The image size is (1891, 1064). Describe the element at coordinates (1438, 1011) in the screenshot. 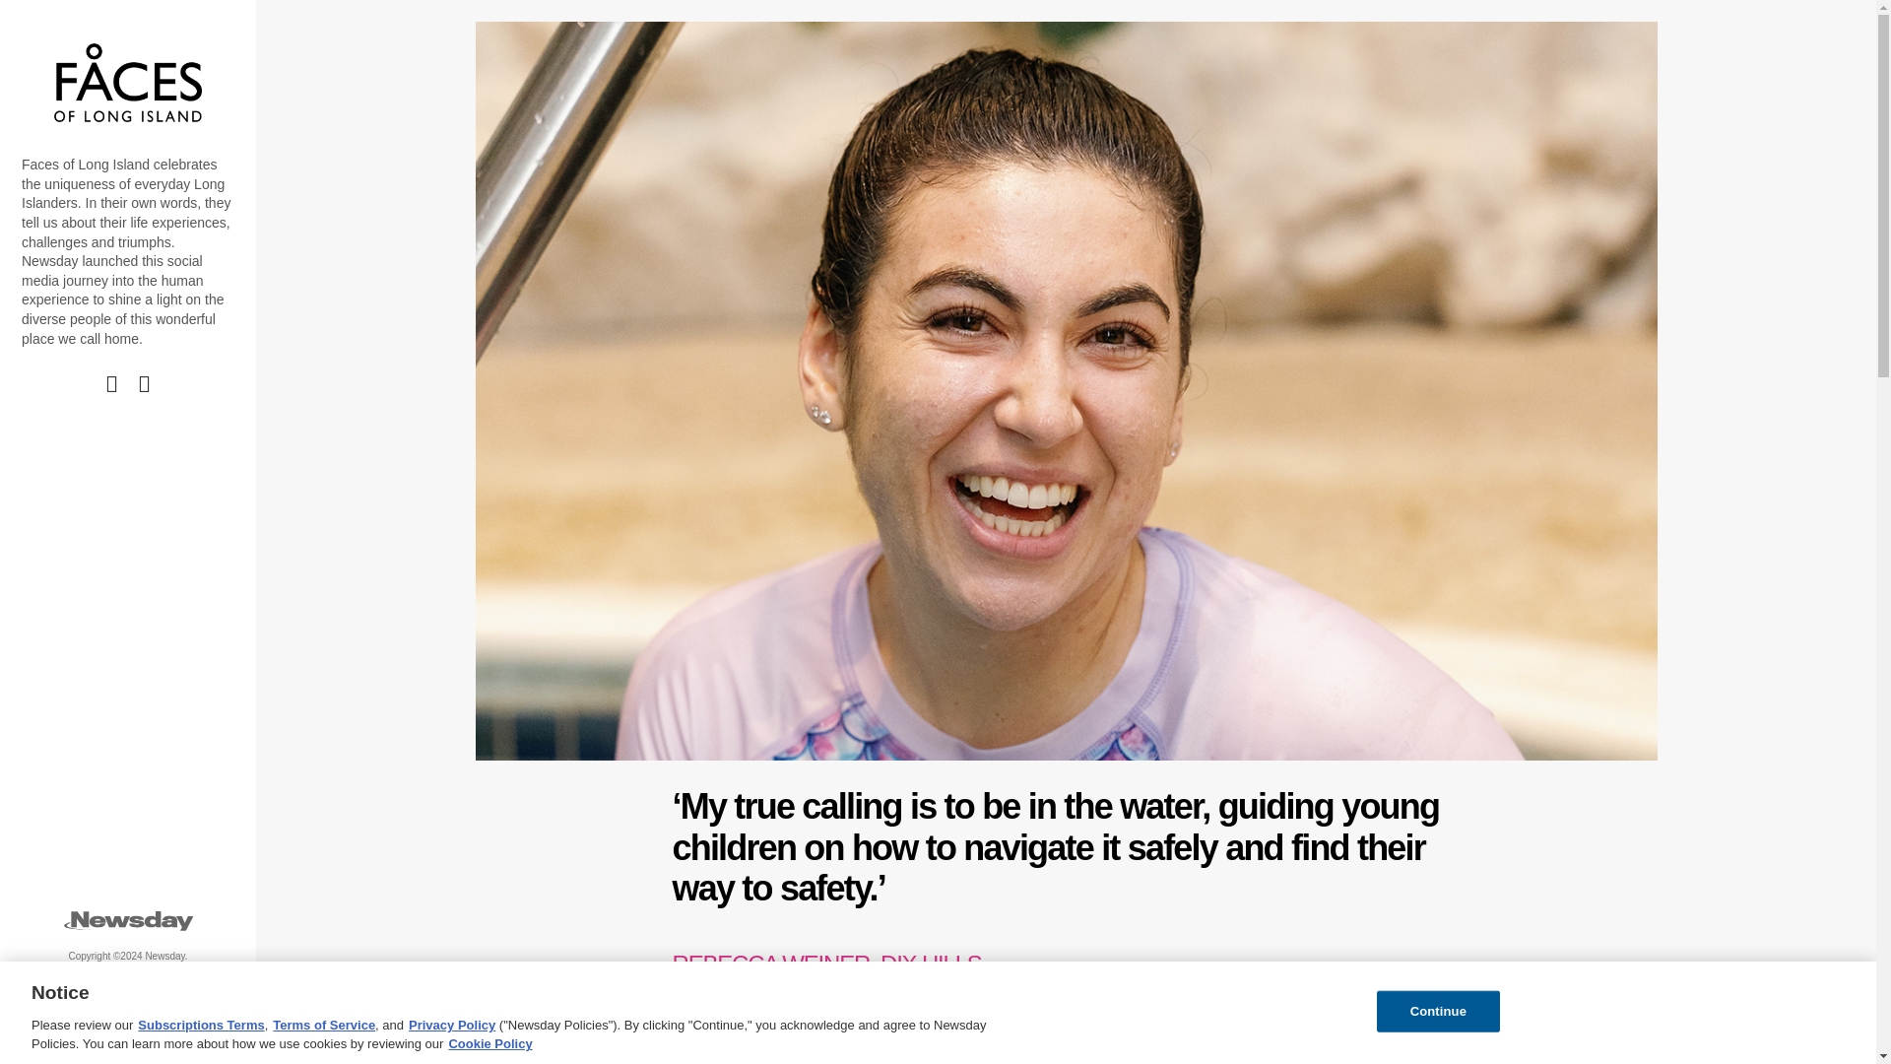

I see `Continue` at that location.